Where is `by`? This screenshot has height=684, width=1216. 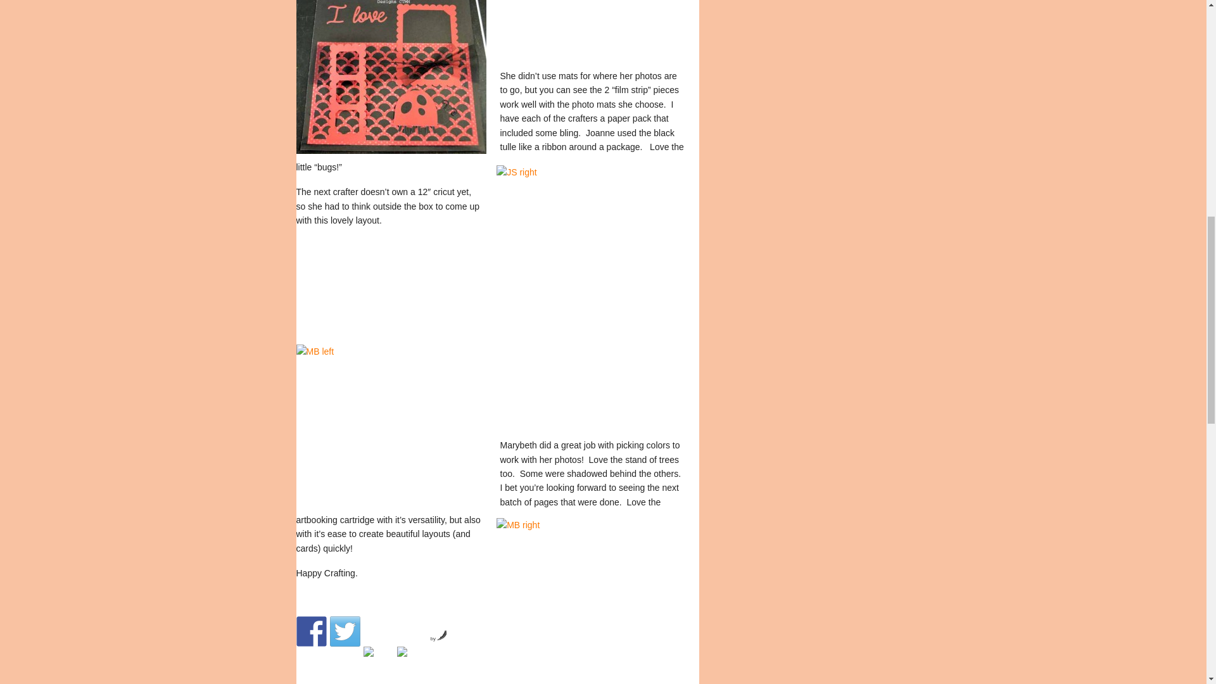 by is located at coordinates (438, 638).